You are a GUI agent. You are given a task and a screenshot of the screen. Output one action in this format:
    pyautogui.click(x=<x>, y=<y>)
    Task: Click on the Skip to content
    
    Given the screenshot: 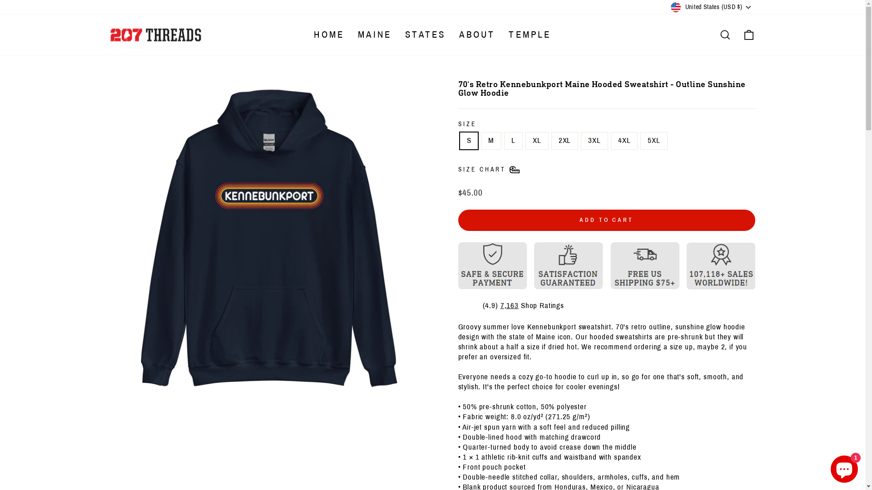 What is the action you would take?
    pyautogui.click(x=0, y=0)
    